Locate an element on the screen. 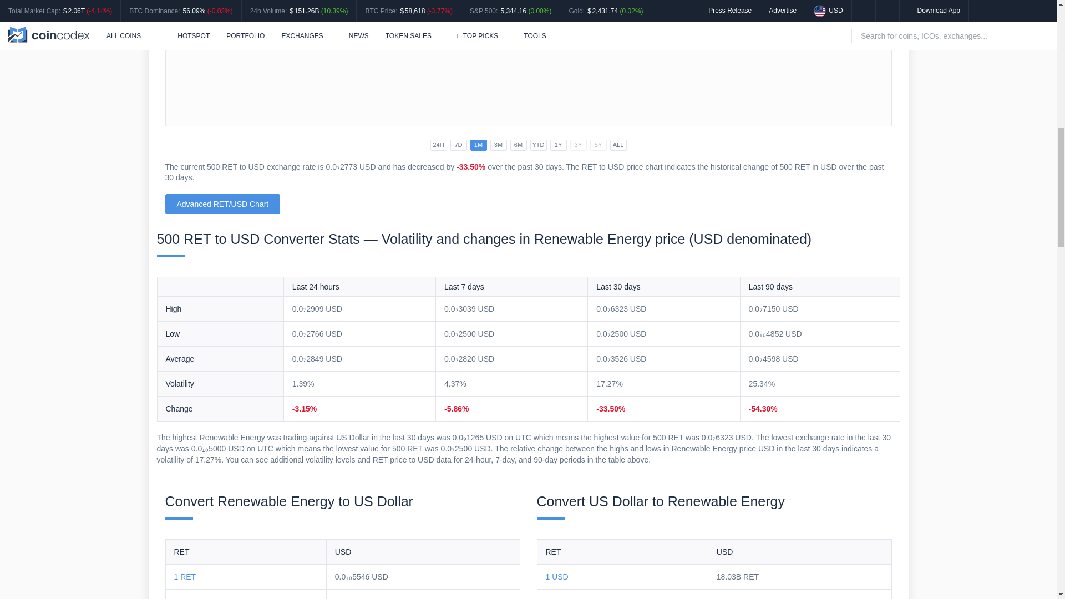 This screenshot has height=599, width=1065. 5 USD is located at coordinates (557, 598).